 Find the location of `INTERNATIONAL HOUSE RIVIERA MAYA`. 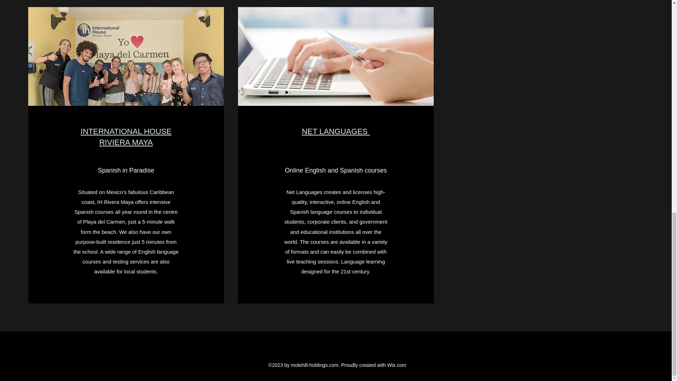

INTERNATIONAL HOUSE RIVIERA MAYA is located at coordinates (126, 137).